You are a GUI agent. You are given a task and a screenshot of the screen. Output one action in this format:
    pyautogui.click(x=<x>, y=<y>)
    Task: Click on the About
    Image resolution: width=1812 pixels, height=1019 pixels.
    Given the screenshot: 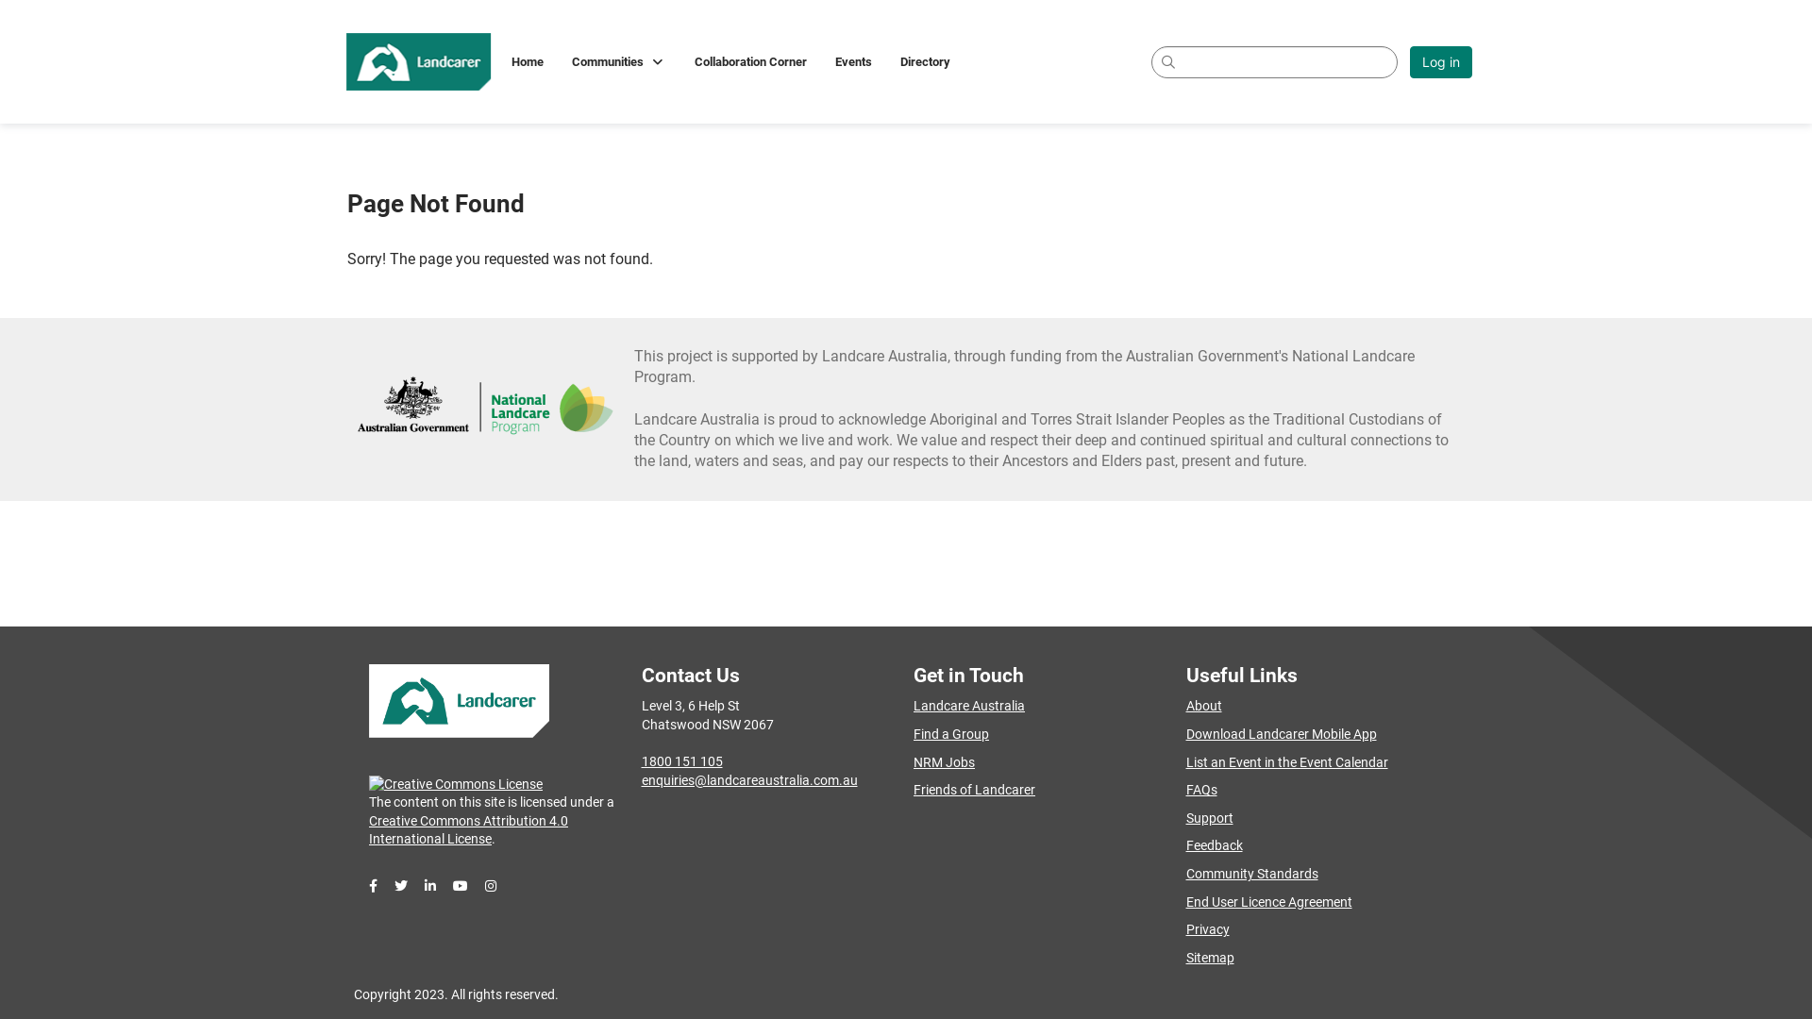 What is the action you would take?
    pyautogui.click(x=1203, y=706)
    